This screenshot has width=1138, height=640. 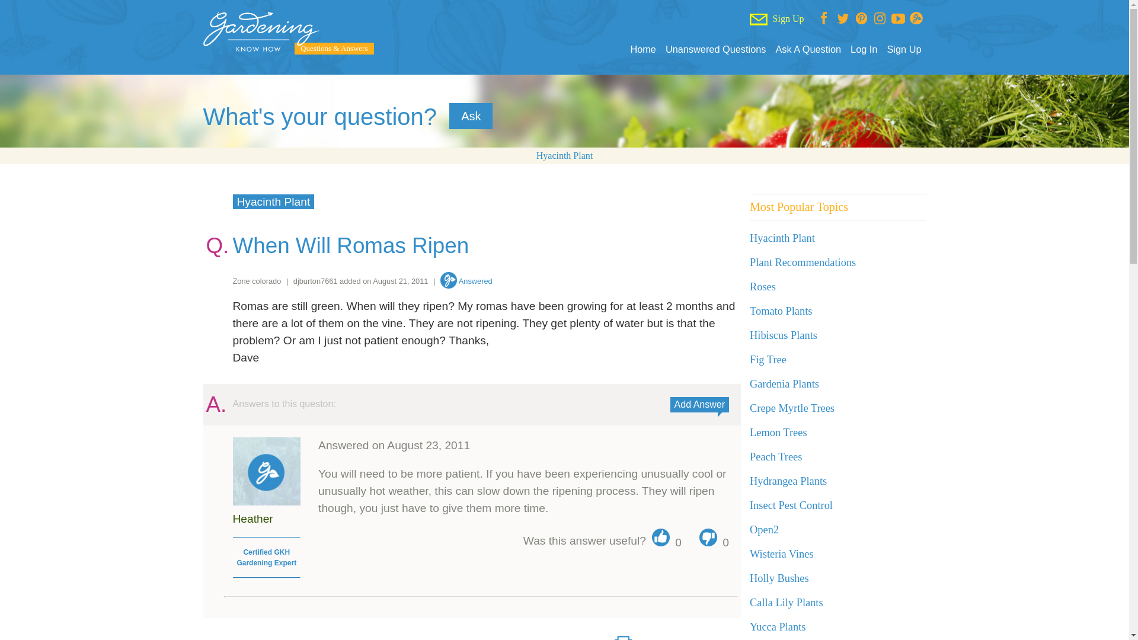 What do you see at coordinates (792, 408) in the screenshot?
I see `Crepe Myrtle Trees` at bounding box center [792, 408].